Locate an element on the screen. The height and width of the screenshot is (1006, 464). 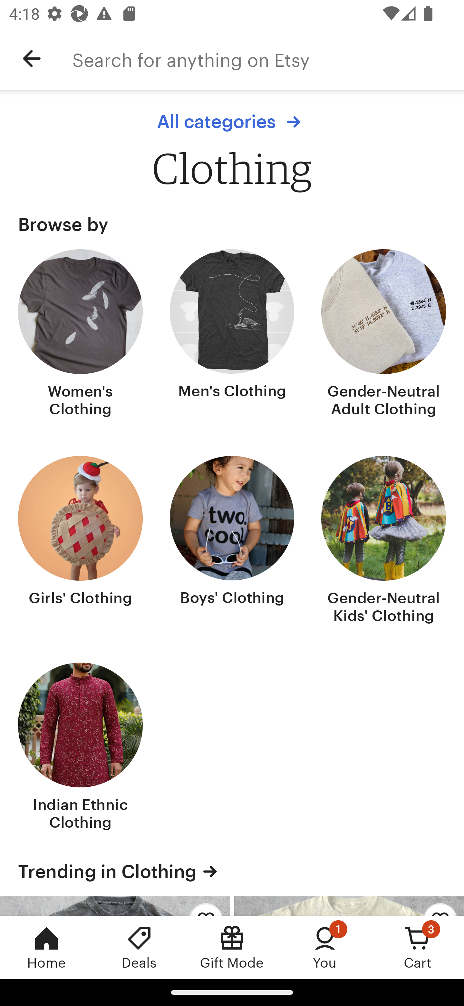
Trending in Clothing  is located at coordinates (232, 872).